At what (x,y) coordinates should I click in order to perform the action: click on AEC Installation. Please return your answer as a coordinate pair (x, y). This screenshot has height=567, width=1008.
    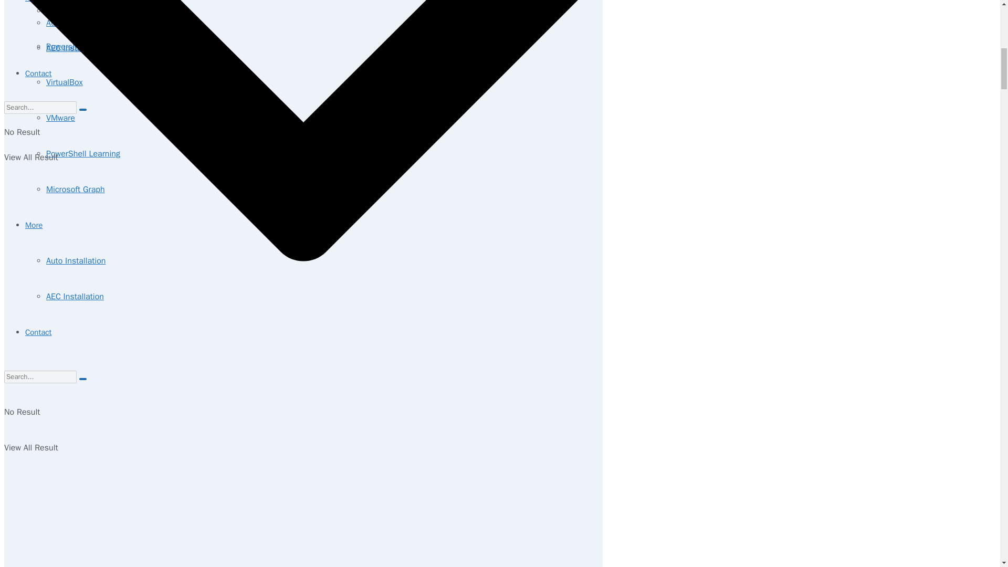
    Looking at the image, I should click on (75, 296).